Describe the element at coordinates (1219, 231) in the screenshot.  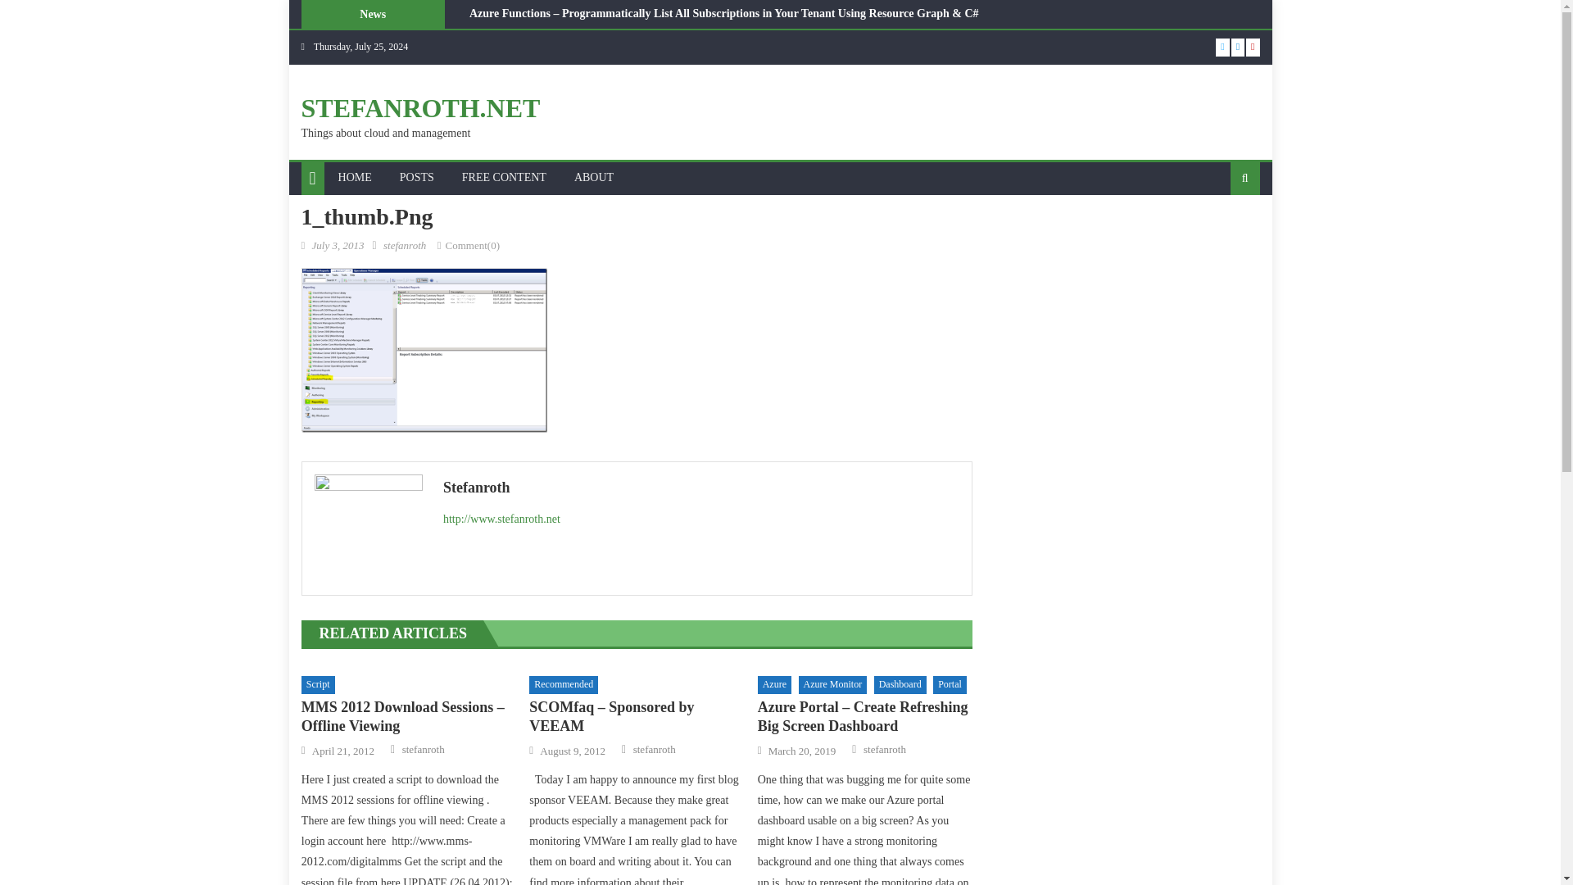
I see `Search` at that location.